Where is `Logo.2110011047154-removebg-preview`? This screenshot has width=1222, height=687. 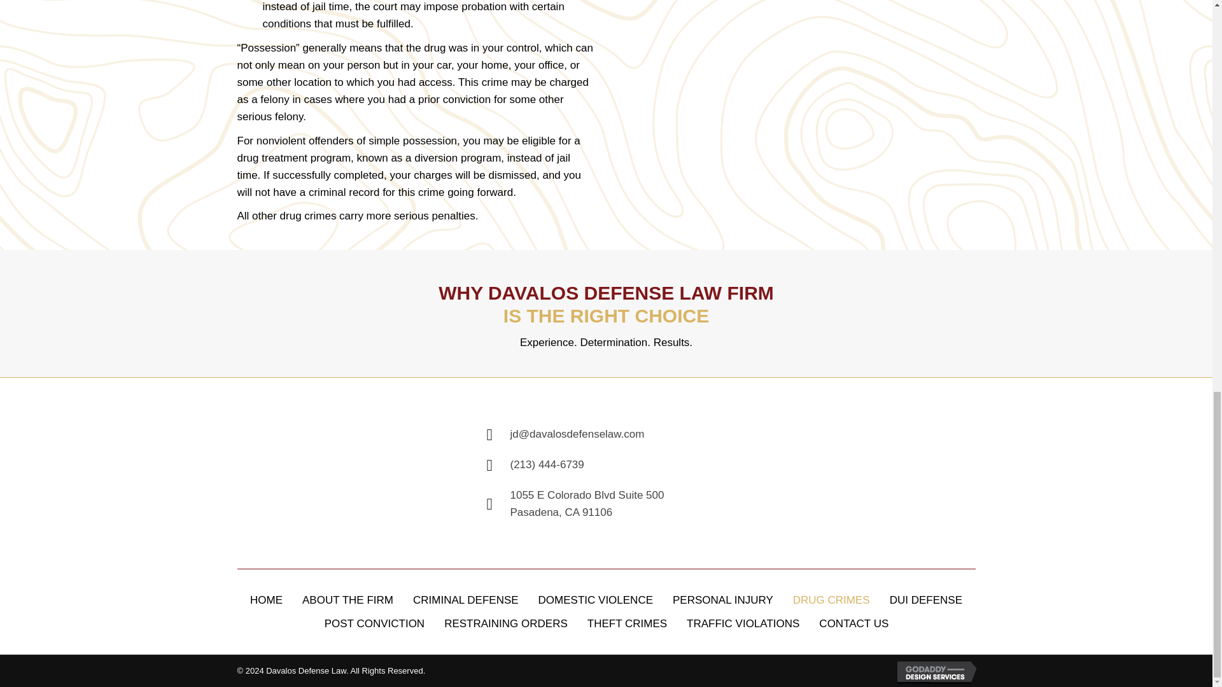
Logo.2110011047154-removebg-preview is located at coordinates (316, 473).